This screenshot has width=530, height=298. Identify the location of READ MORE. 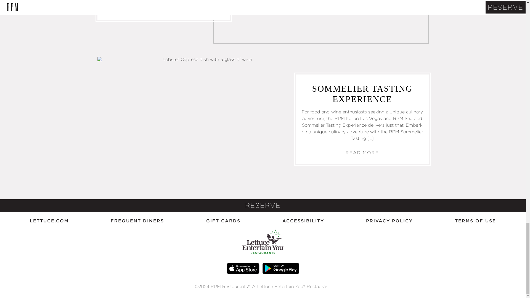
(362, 153).